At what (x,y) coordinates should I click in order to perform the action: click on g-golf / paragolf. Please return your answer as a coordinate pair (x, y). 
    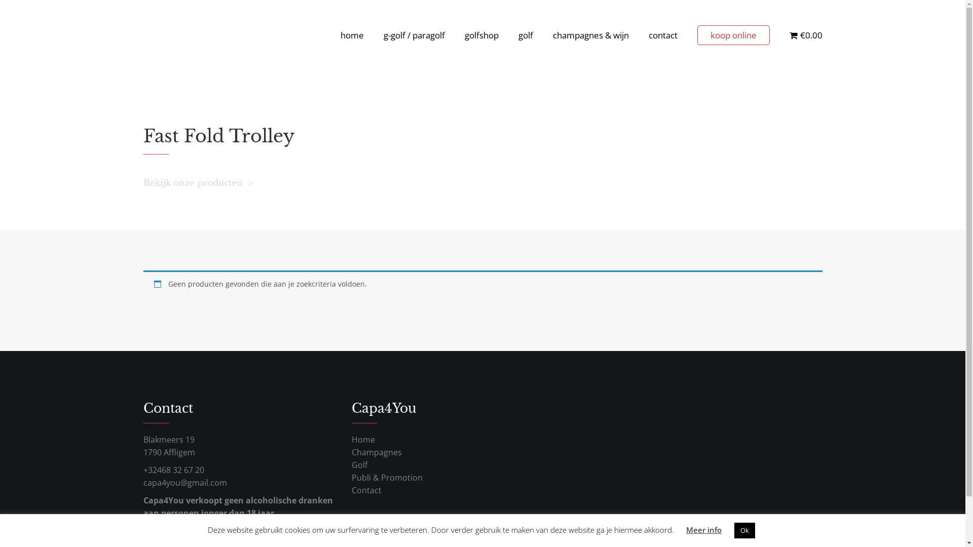
    Looking at the image, I should click on (415, 35).